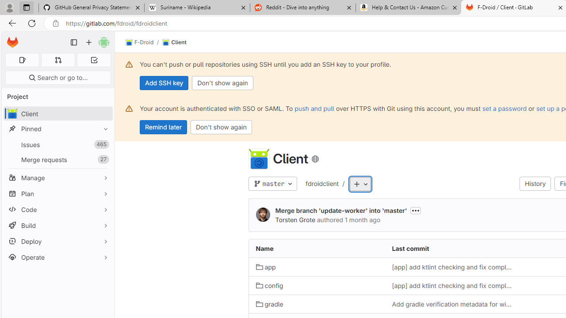 The image size is (566, 318). Describe the element at coordinates (504, 108) in the screenshot. I see `set a password` at that location.